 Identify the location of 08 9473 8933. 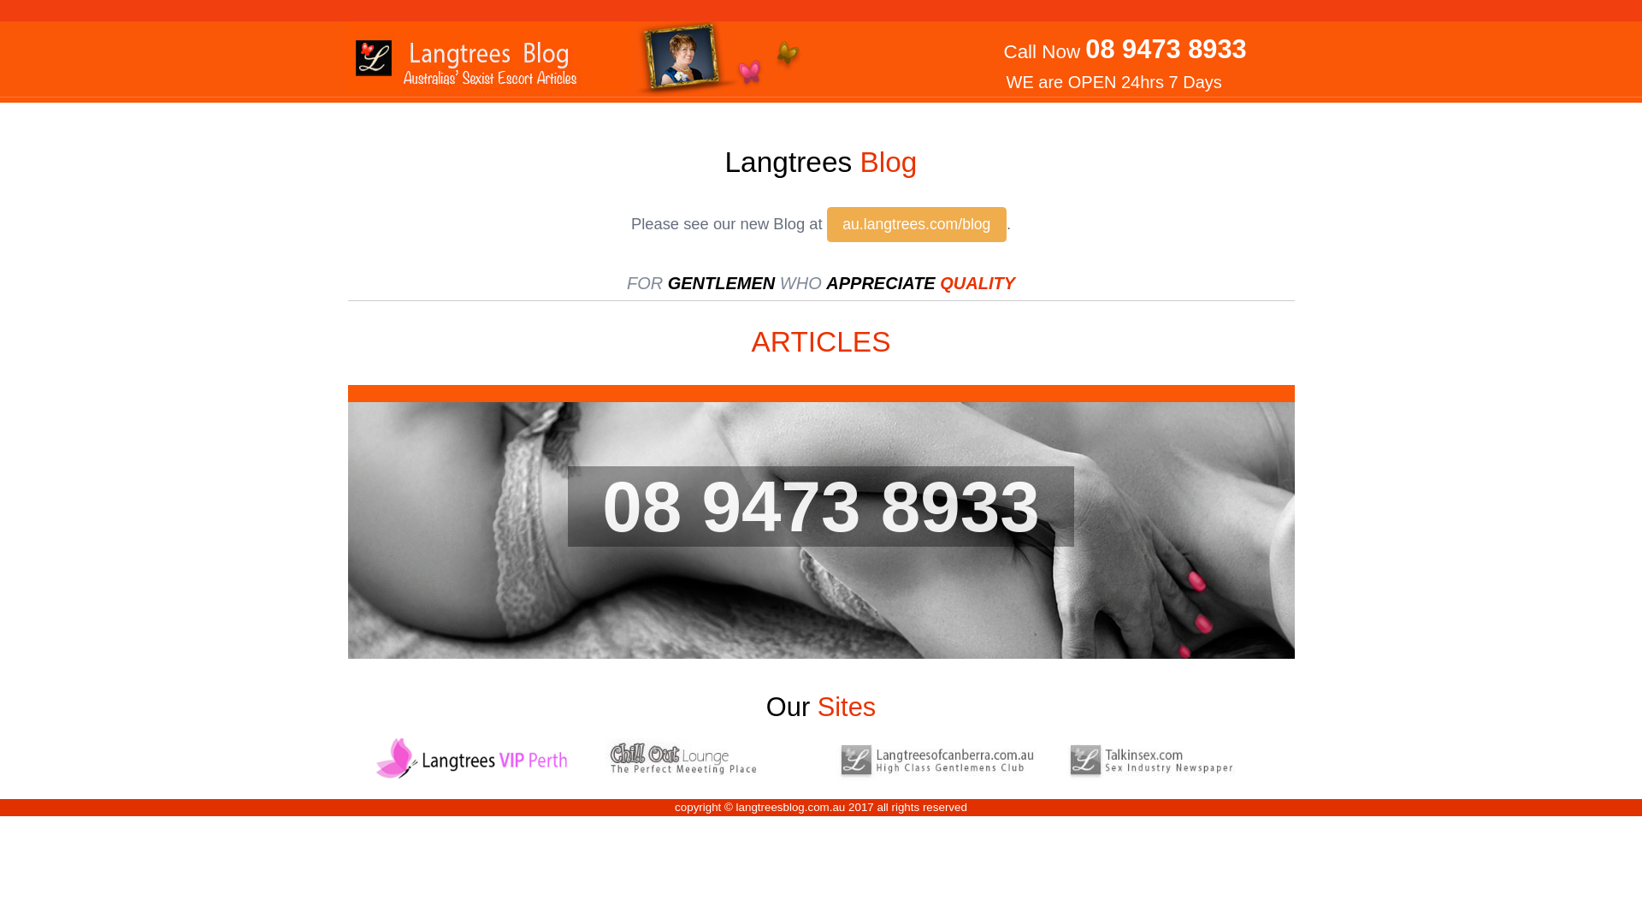
(1166, 50).